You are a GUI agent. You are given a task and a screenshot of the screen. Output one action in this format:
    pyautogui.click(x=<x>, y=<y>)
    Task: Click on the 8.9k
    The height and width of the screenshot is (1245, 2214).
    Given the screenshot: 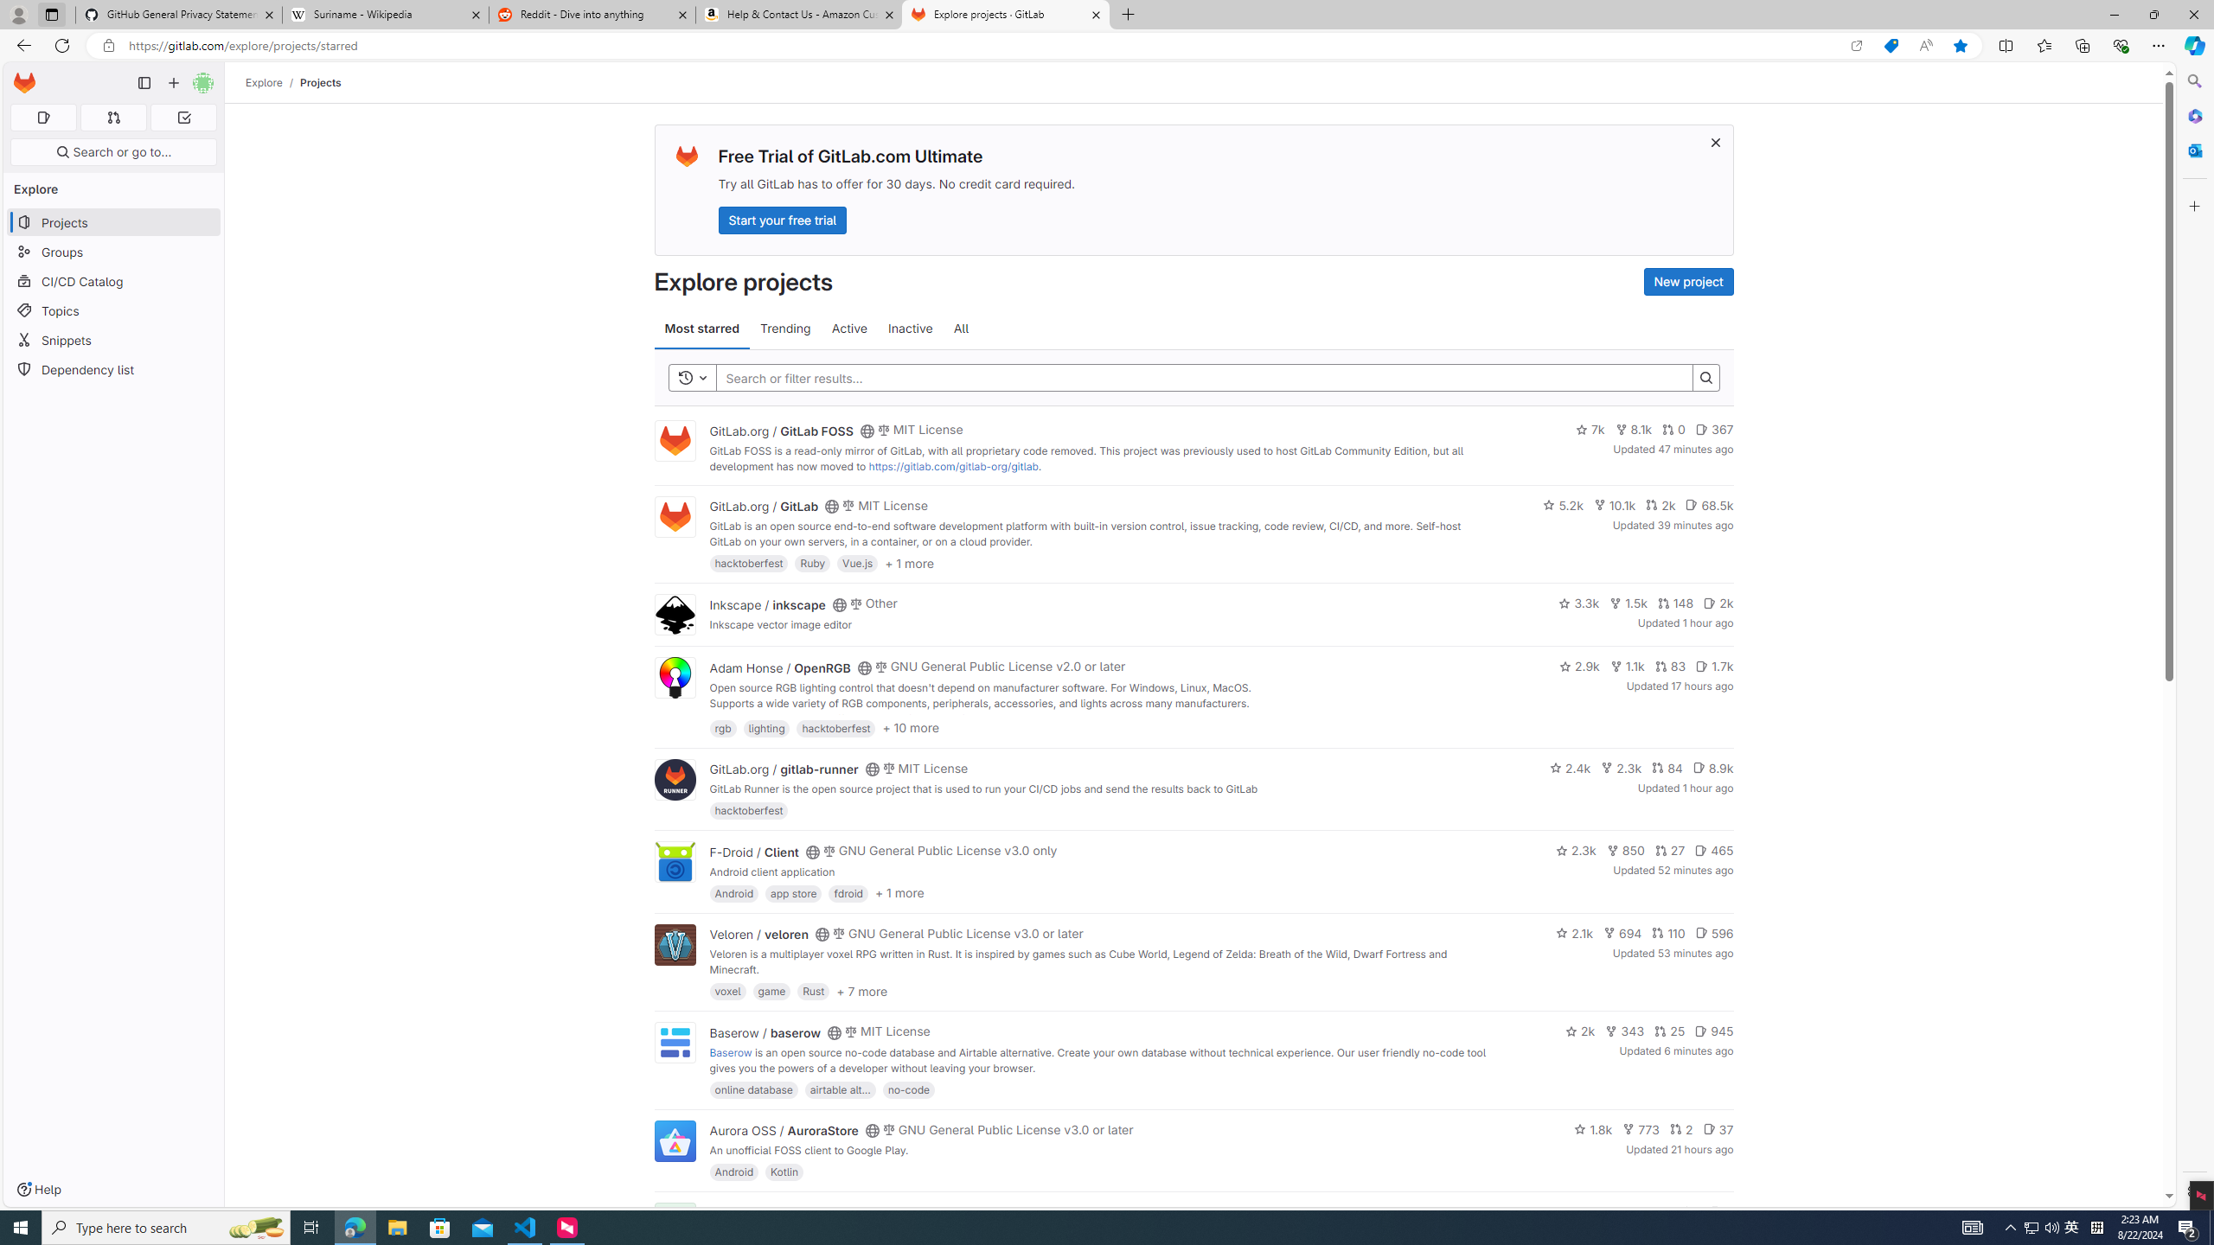 What is the action you would take?
    pyautogui.click(x=1712, y=767)
    